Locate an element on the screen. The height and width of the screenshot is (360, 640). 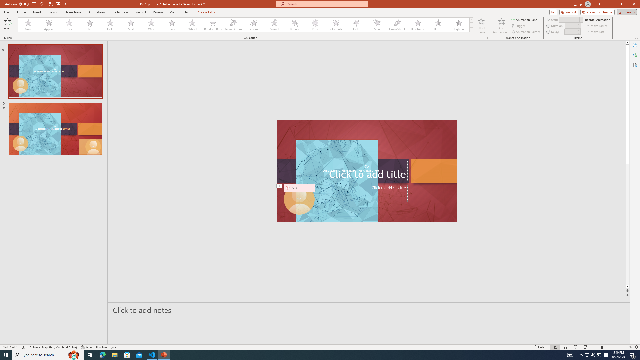
Add Animation is located at coordinates (501, 26).